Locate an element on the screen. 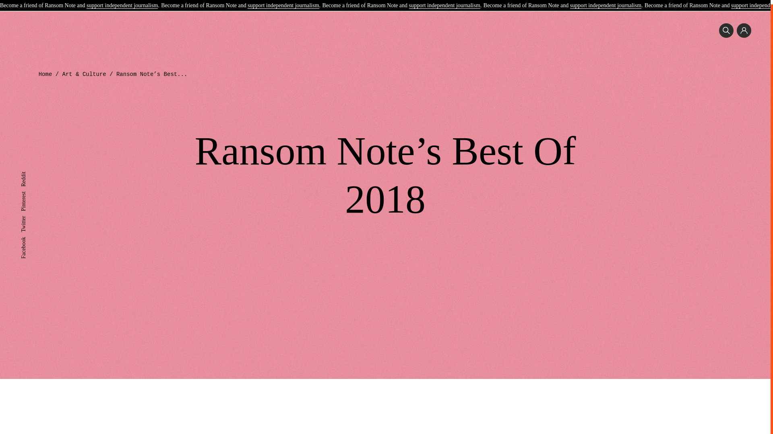 The width and height of the screenshot is (773, 434). Twitter is located at coordinates (28, 215).